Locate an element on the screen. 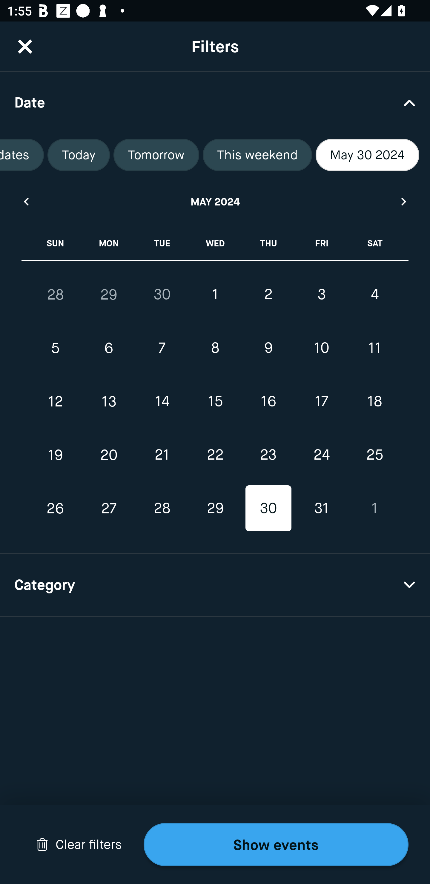  1 is located at coordinates (374, 508).